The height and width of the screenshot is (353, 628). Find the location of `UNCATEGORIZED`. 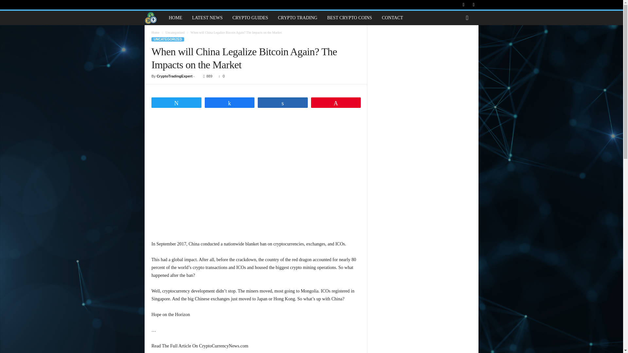

UNCATEGORIZED is located at coordinates (167, 39).